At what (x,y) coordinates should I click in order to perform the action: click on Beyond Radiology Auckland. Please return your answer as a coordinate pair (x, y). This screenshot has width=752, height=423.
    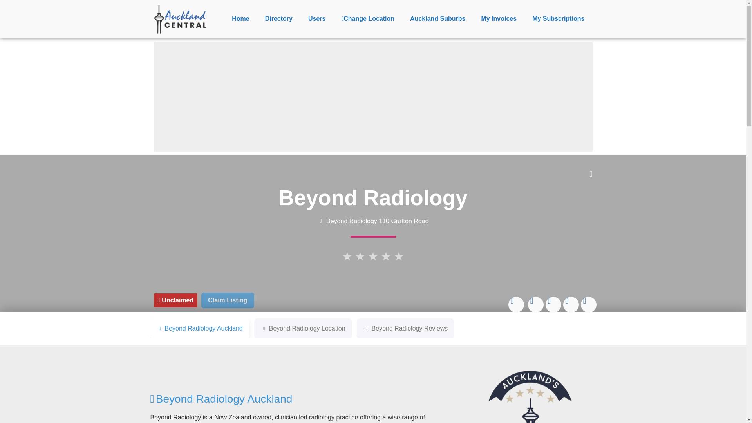
    Looking at the image, I should click on (221, 398).